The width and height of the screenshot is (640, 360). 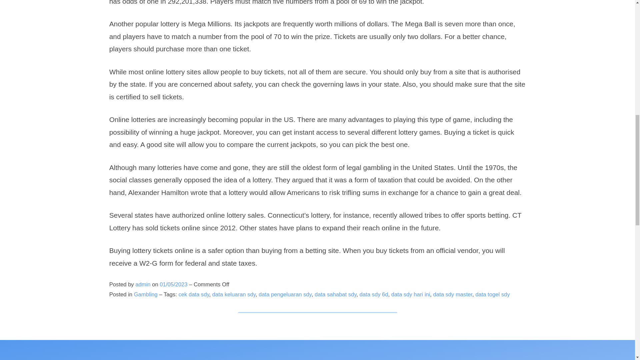 I want to click on data sahabat sdy, so click(x=335, y=294).